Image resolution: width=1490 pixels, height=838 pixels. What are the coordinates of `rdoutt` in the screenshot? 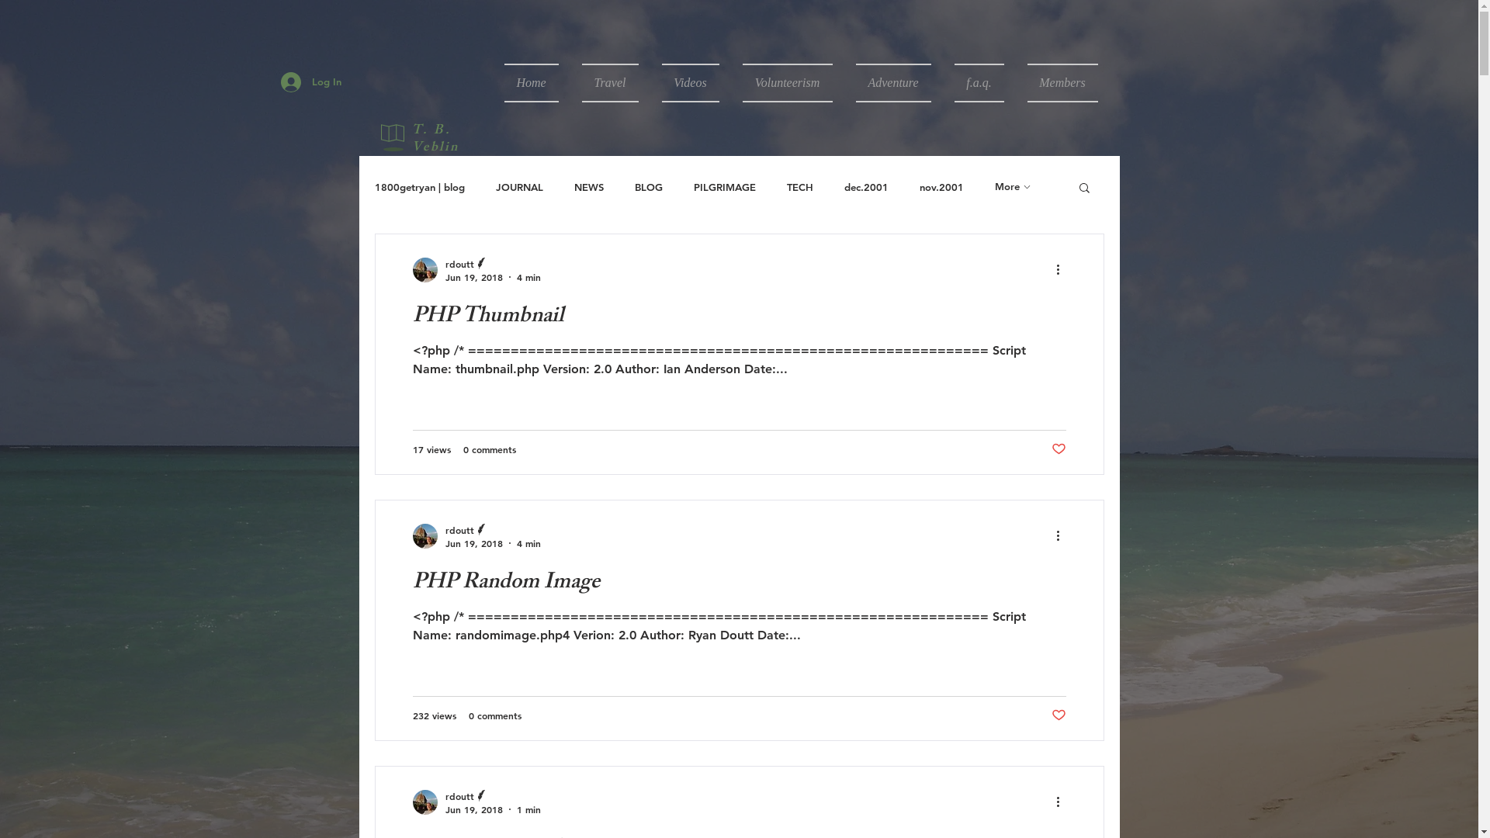 It's located at (494, 529).